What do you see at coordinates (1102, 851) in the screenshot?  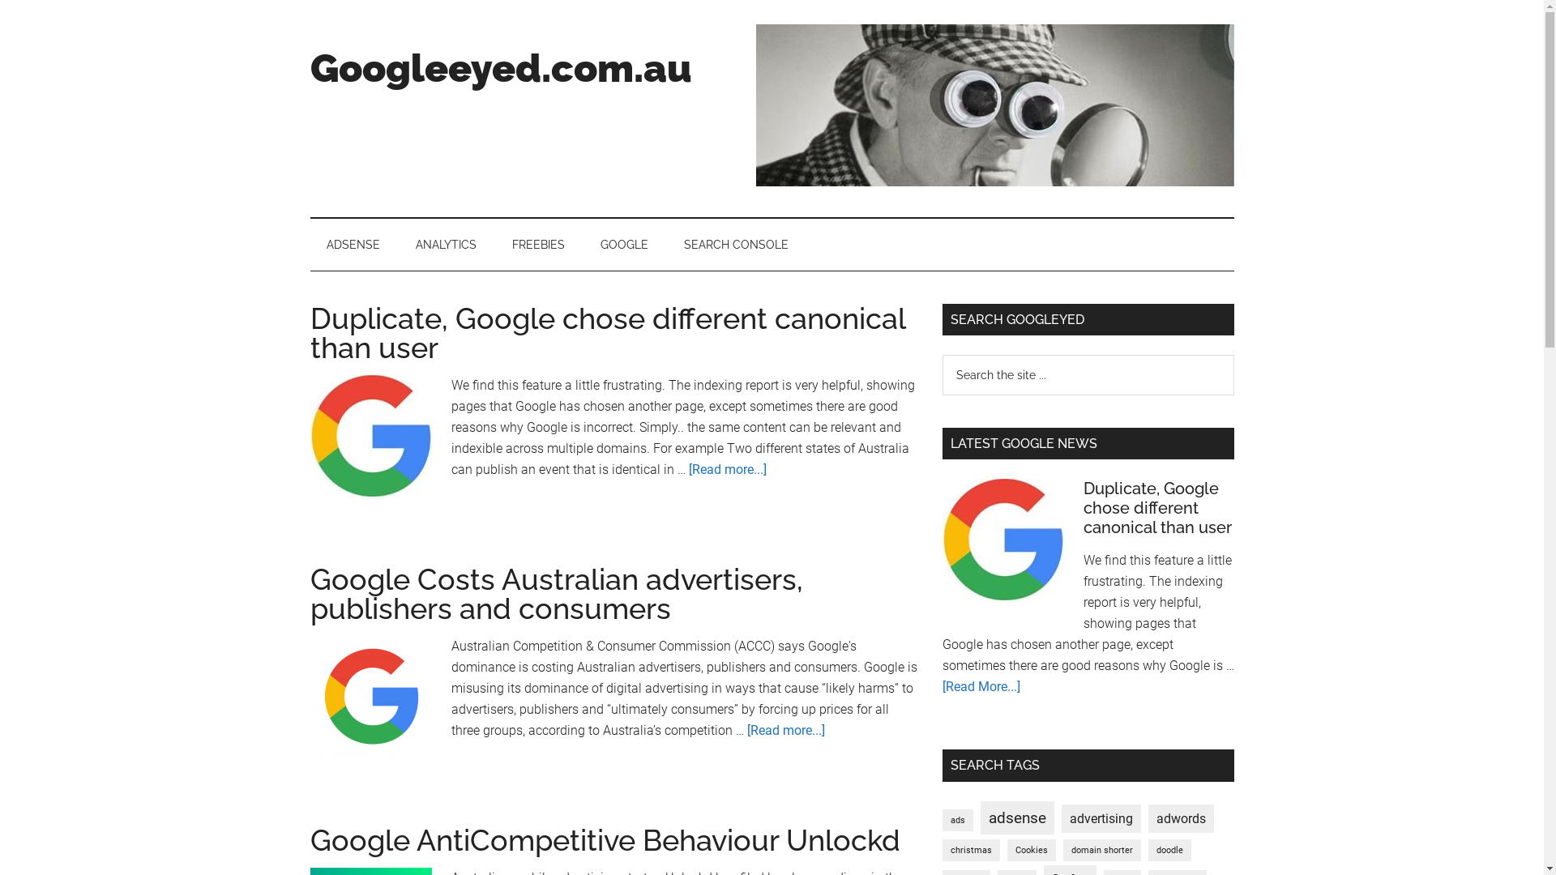 I see `domain shorter` at bounding box center [1102, 851].